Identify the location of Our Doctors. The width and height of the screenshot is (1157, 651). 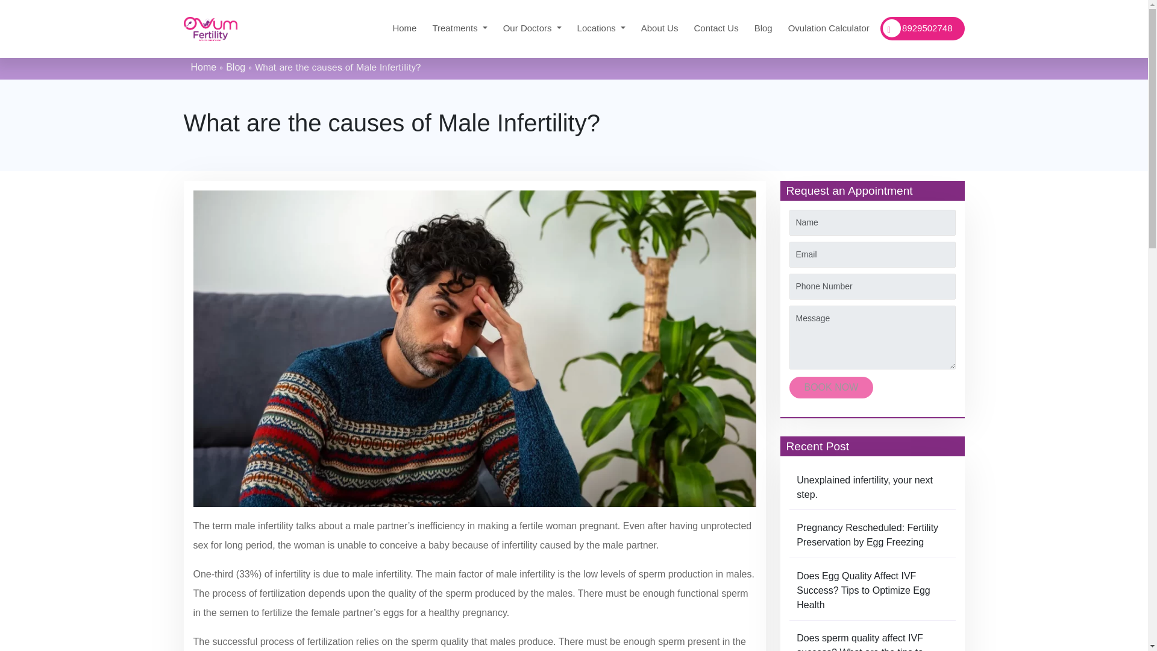
(533, 28).